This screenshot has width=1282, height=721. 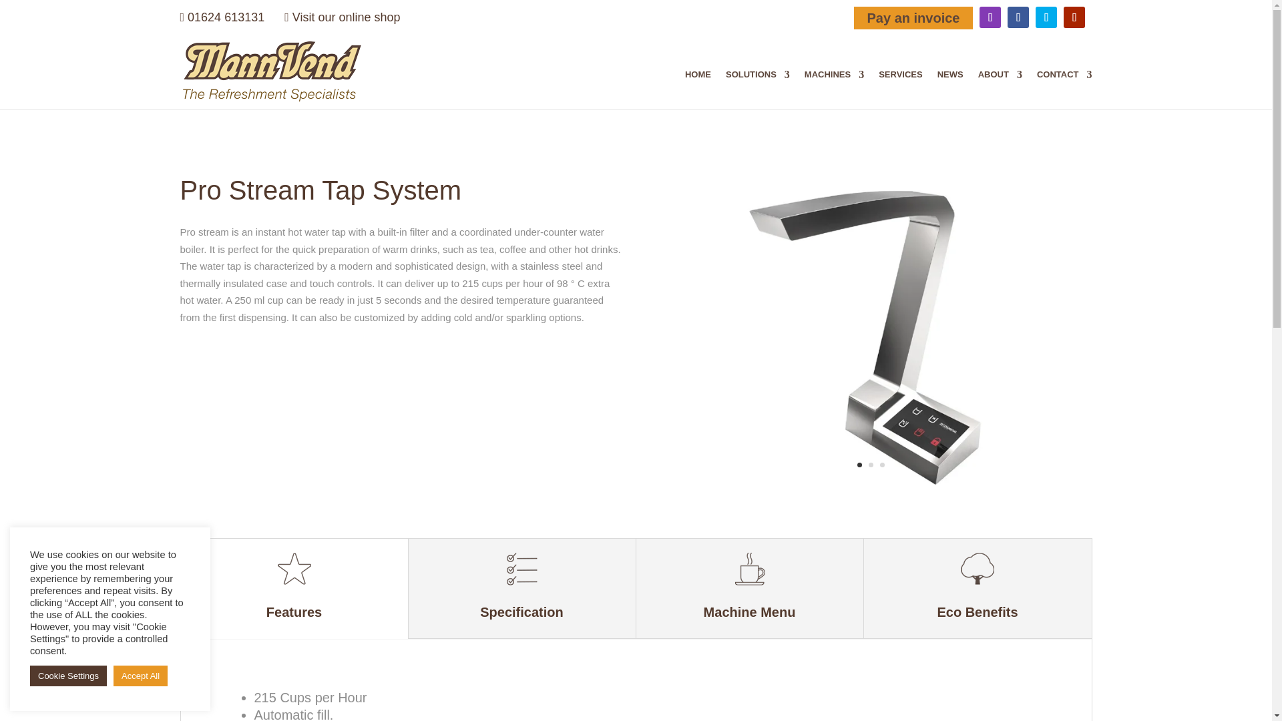 What do you see at coordinates (990, 17) in the screenshot?
I see `instagram` at bounding box center [990, 17].